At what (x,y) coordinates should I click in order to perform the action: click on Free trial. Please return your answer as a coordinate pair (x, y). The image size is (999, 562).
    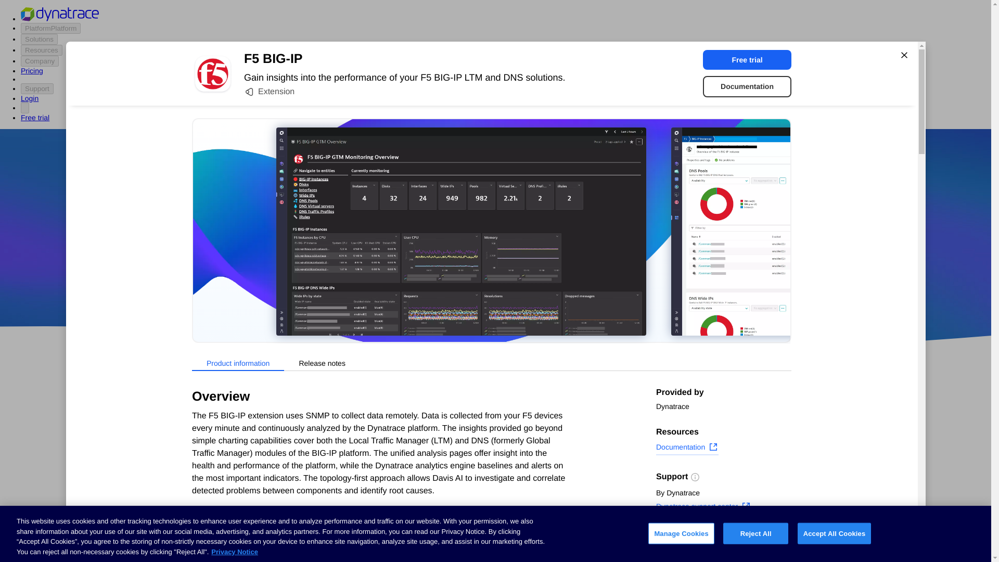
    Looking at the image, I should click on (747, 59).